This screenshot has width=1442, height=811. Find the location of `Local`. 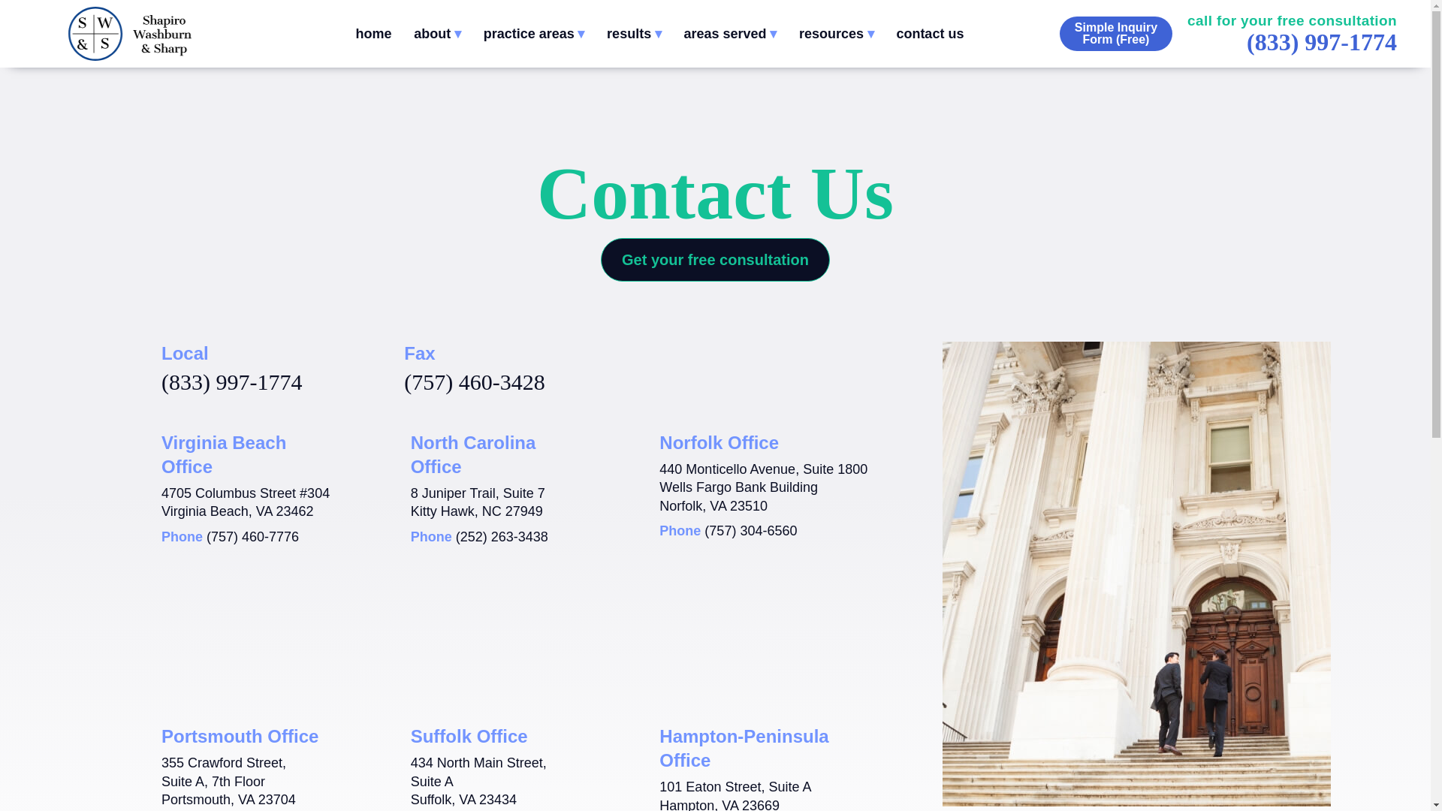

Local is located at coordinates (231, 381).